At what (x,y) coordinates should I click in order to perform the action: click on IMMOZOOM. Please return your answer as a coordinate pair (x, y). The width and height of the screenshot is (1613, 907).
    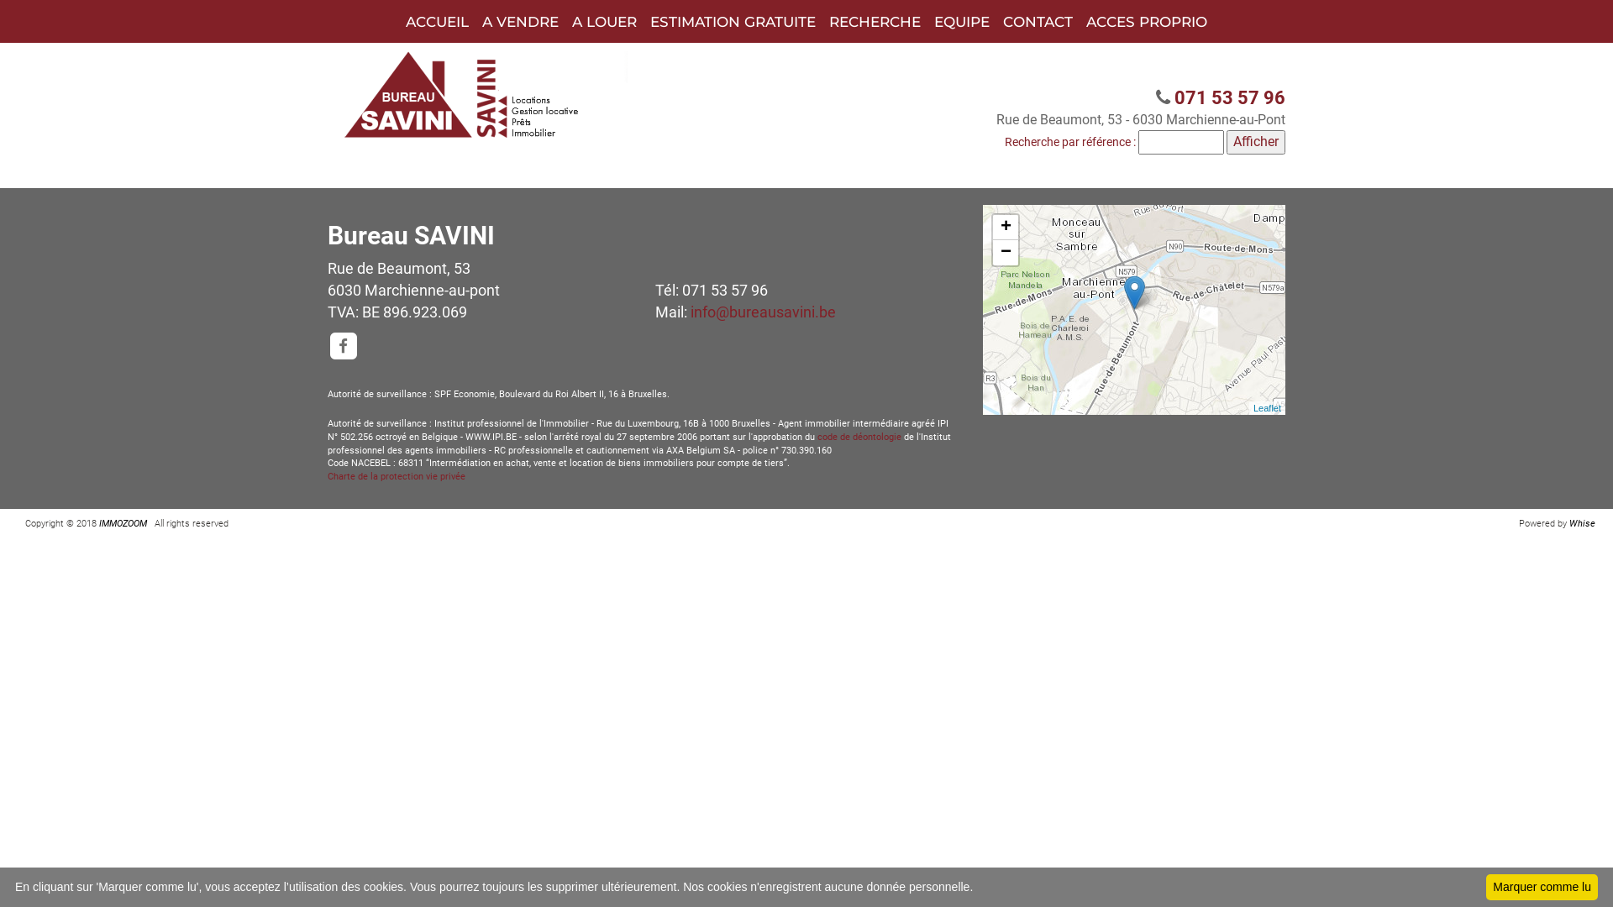
    Looking at the image, I should click on (123, 524).